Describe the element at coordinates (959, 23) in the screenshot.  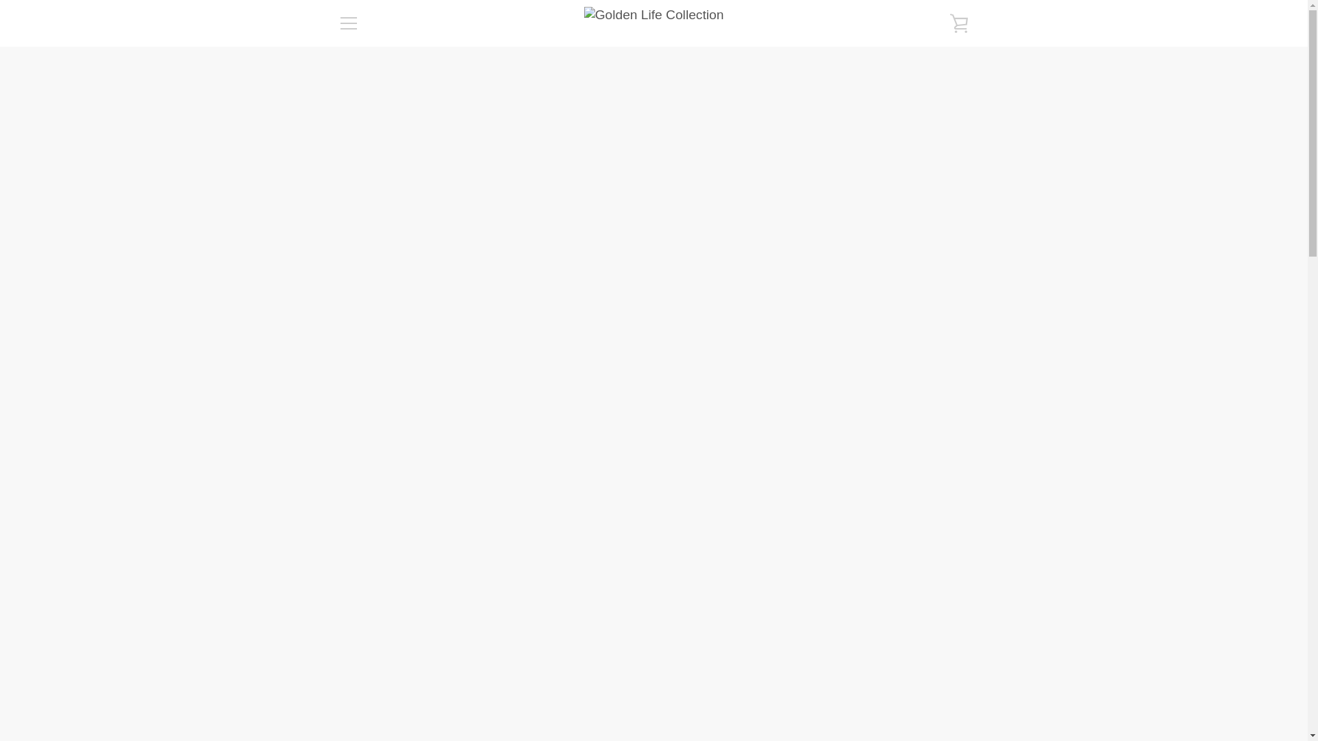
I see `VIEW CART` at that location.